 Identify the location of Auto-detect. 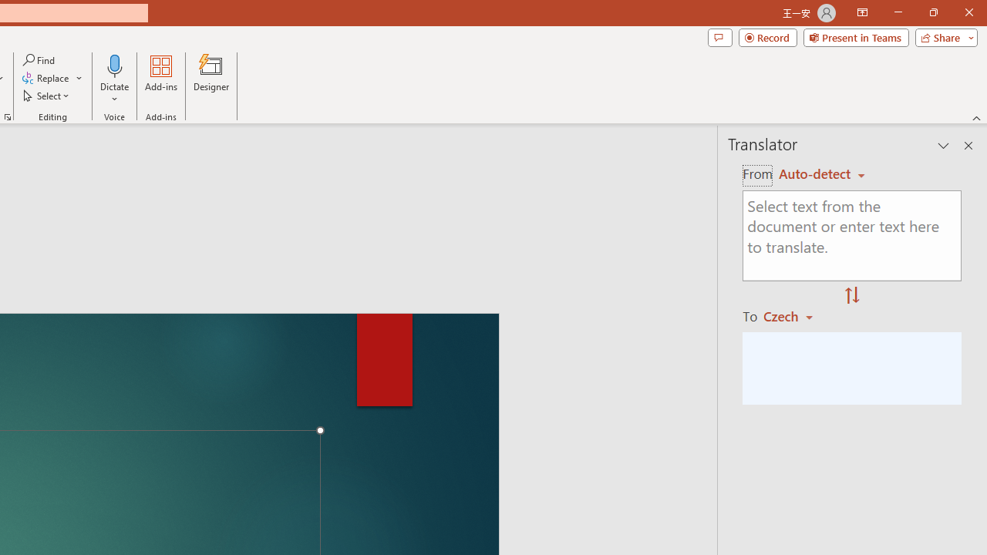
(822, 174).